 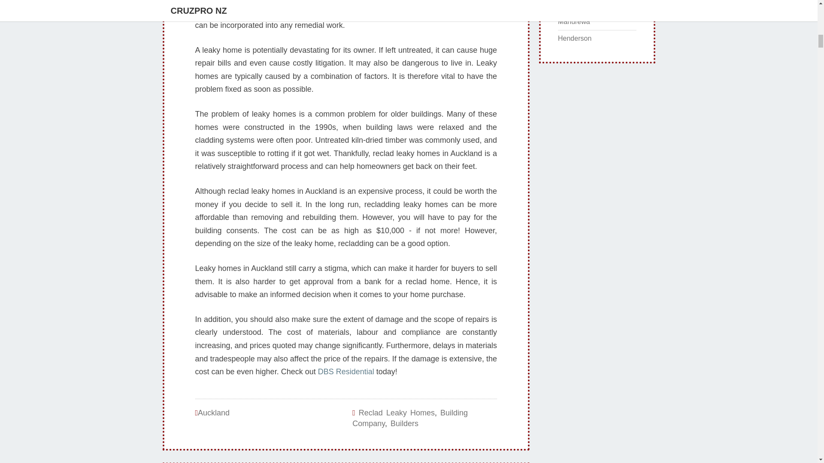 What do you see at coordinates (410, 418) in the screenshot?
I see `Building Company` at bounding box center [410, 418].